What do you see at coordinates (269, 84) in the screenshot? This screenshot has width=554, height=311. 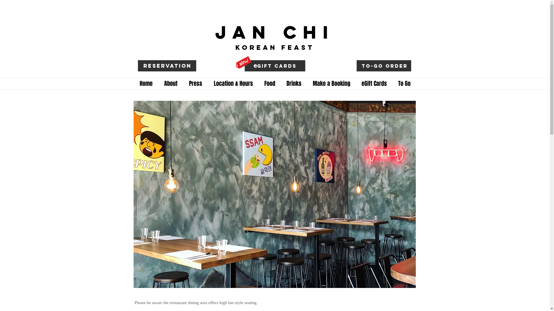 I see `Food` at bounding box center [269, 84].